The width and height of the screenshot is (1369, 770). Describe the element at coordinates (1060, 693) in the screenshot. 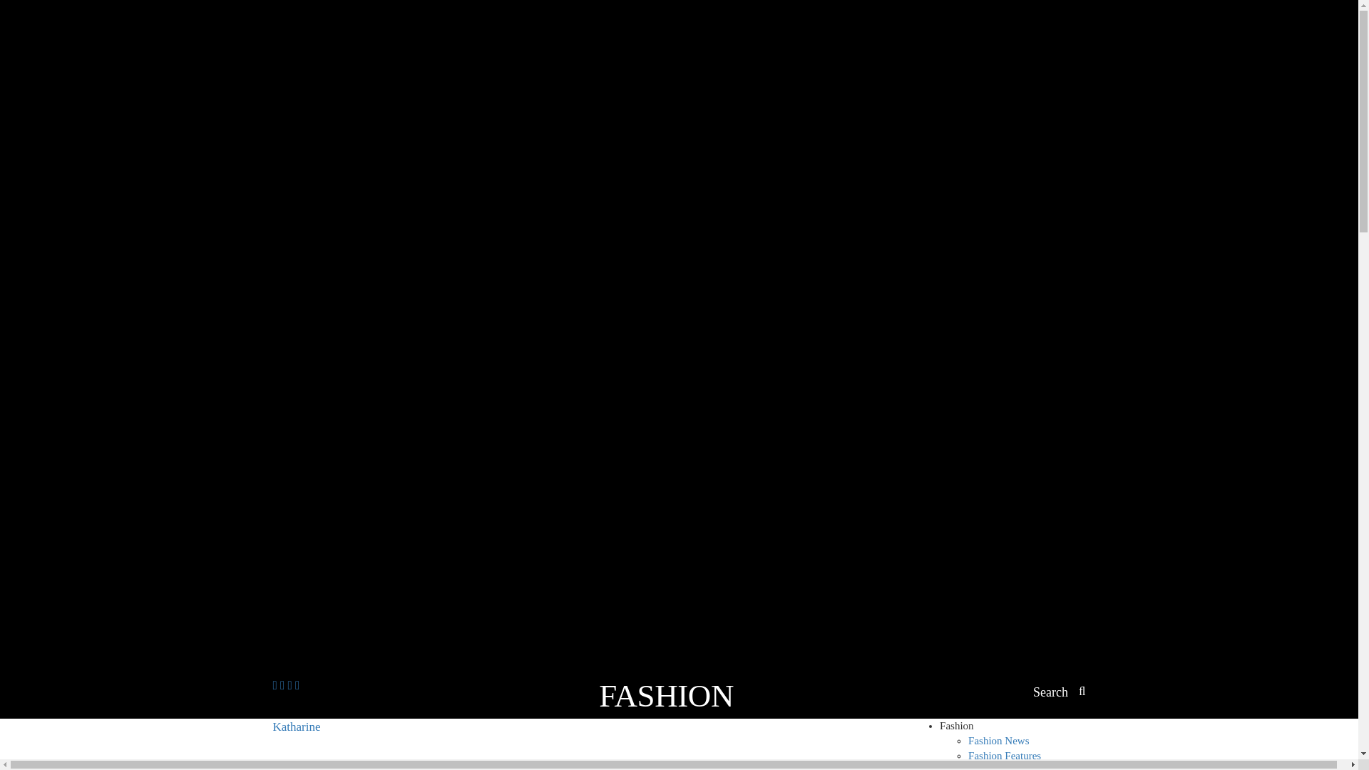

I see `Search` at that location.